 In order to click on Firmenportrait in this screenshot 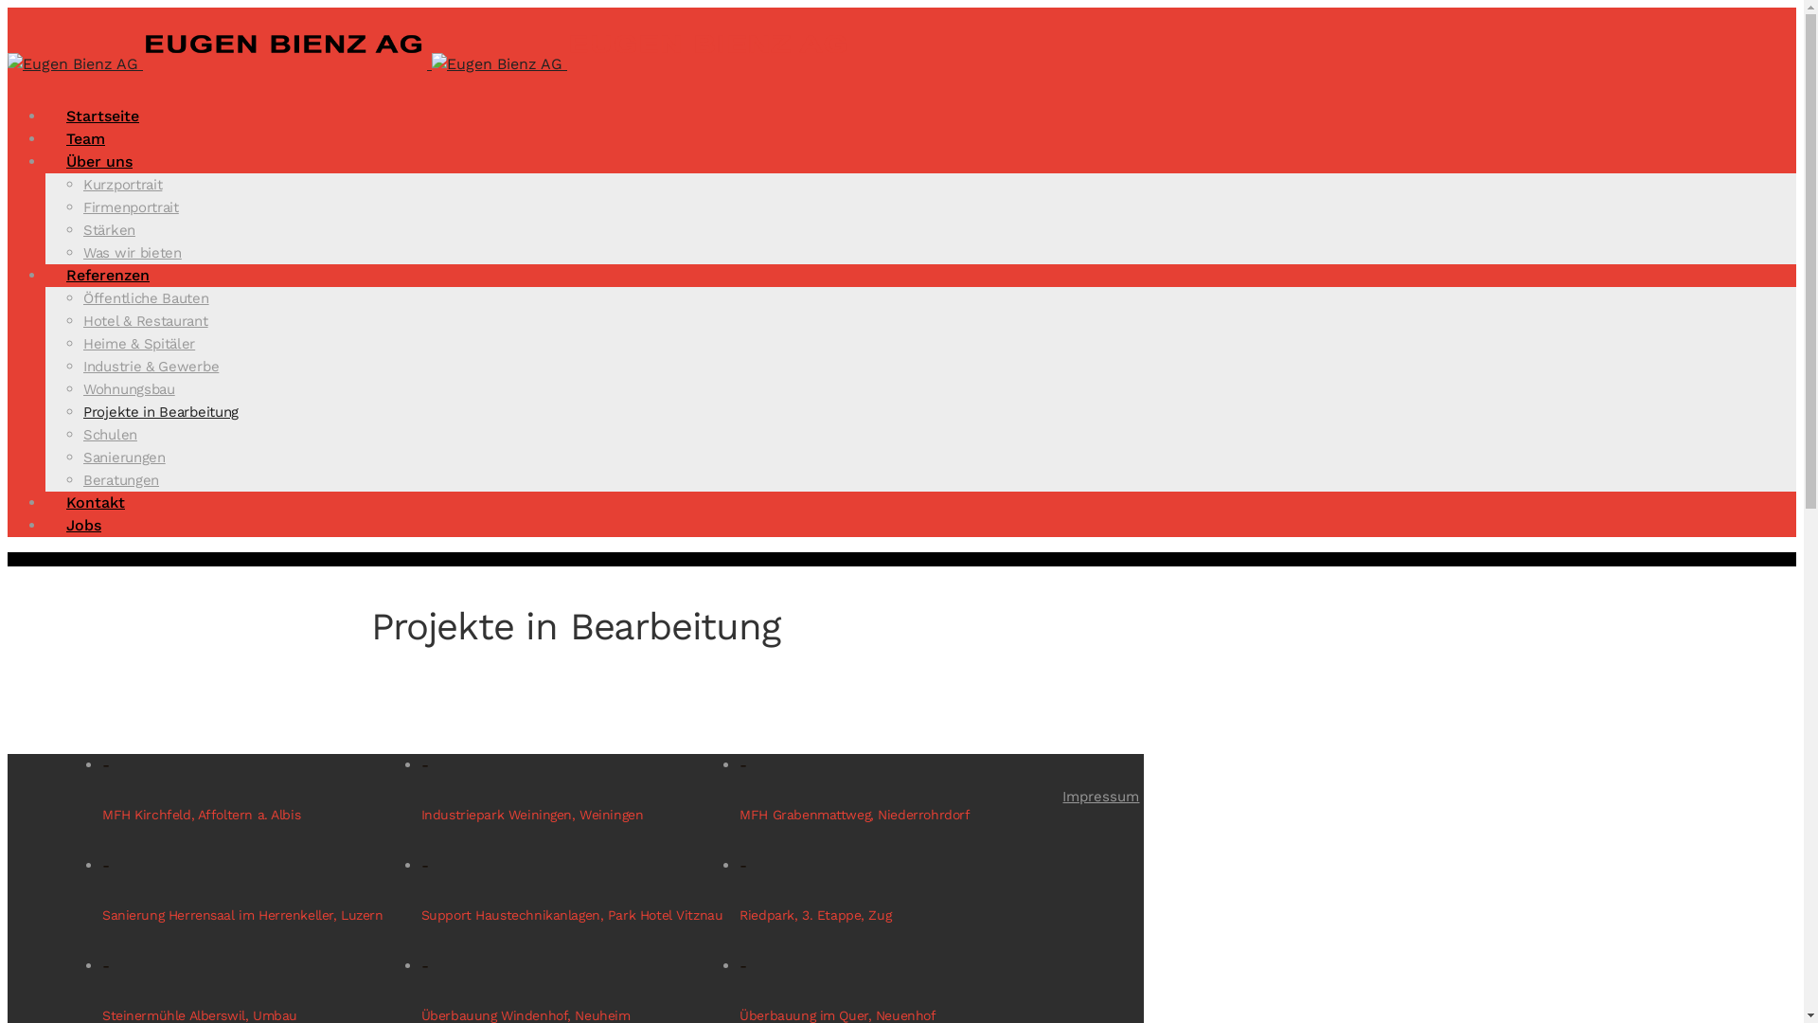, I will do `click(131, 207)`.